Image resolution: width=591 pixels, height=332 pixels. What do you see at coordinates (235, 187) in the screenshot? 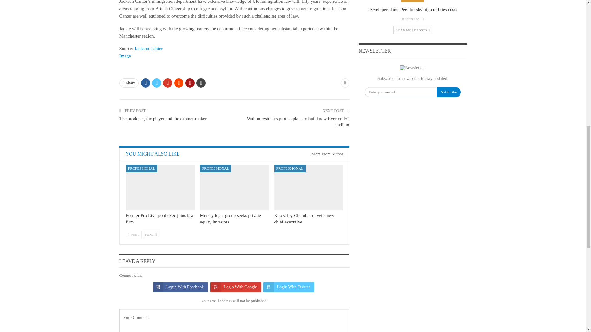
I see `Mersey legal group seeks private equity investors` at bounding box center [235, 187].